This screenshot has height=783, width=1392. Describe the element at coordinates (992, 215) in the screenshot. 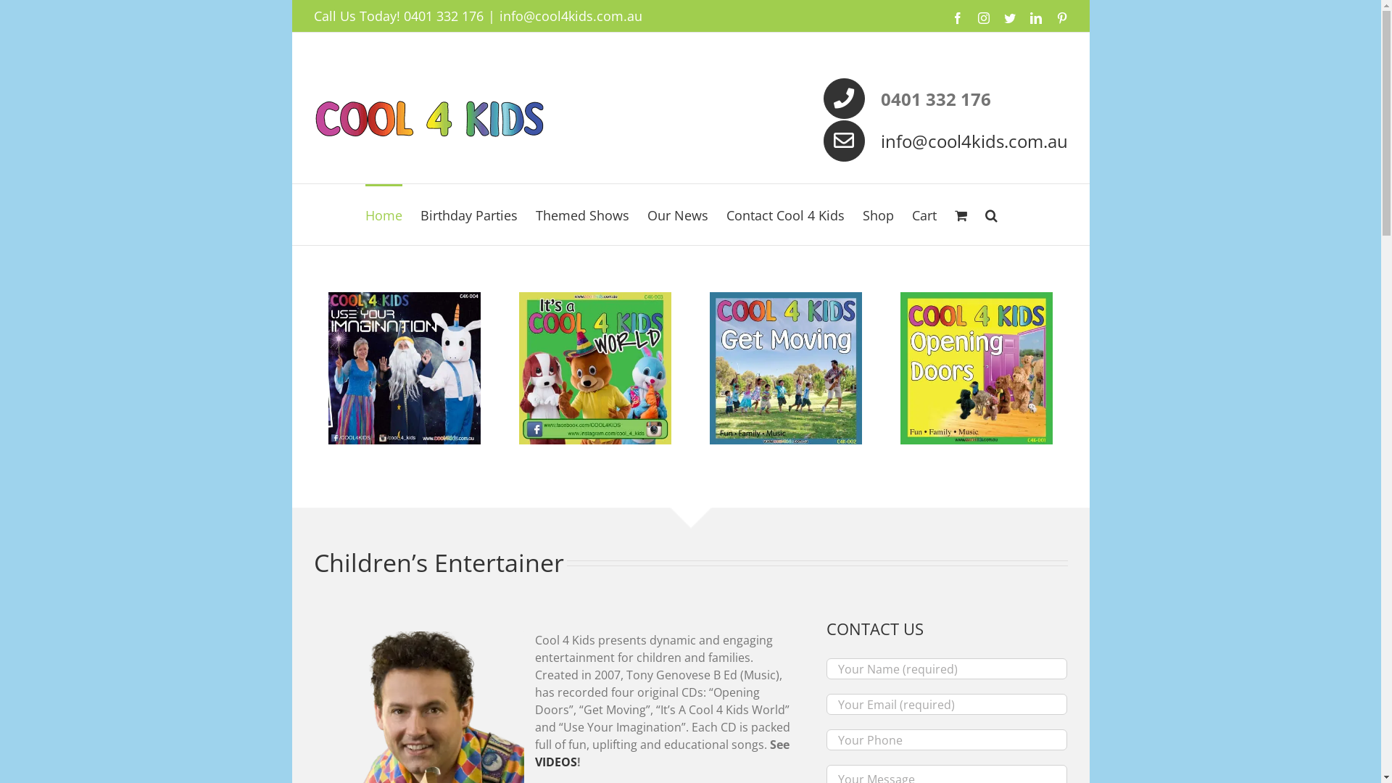

I see `Search` at that location.